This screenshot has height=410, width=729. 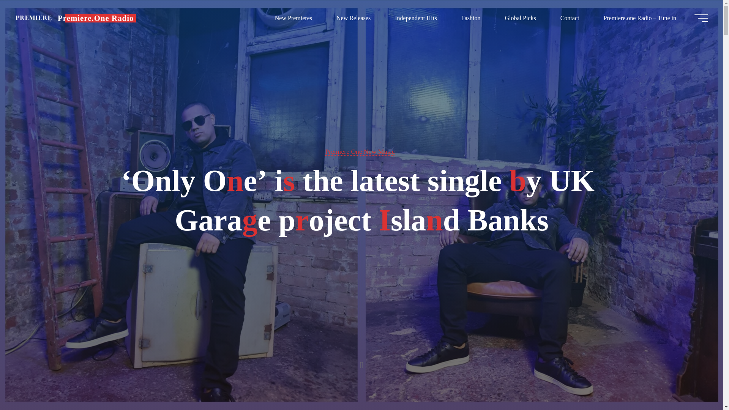 I want to click on Premiere One New Music, so click(x=360, y=151).